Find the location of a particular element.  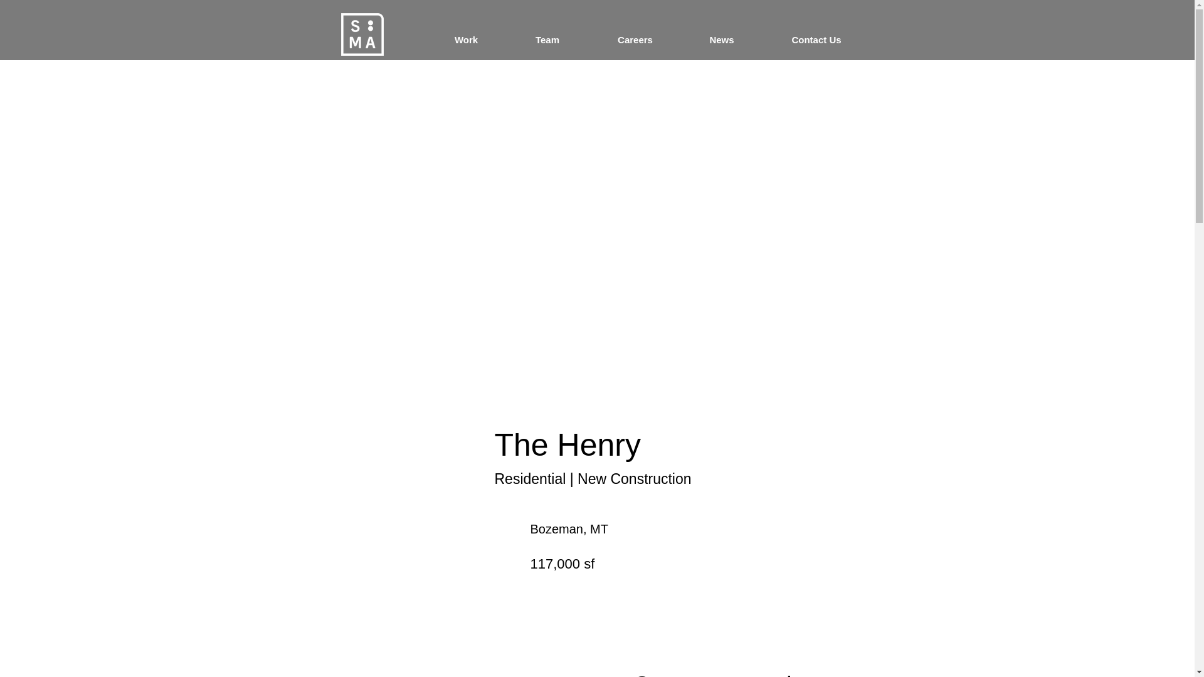

News is located at coordinates (721, 39).